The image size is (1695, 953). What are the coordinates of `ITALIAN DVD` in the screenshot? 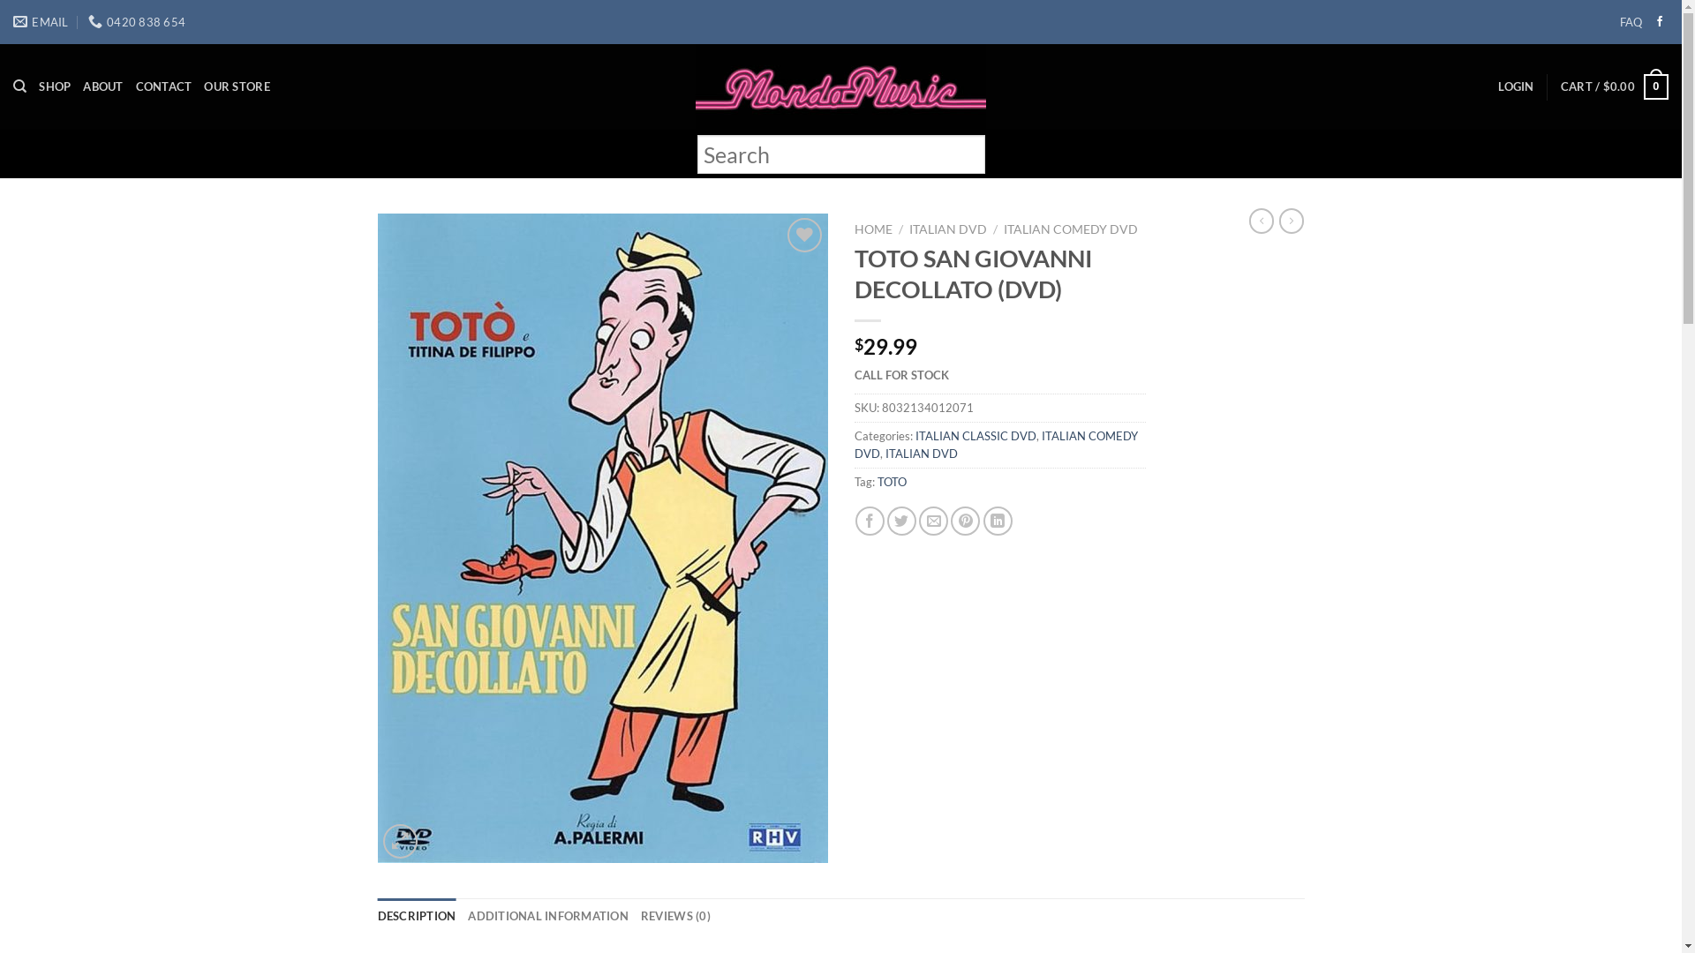 It's located at (921, 454).